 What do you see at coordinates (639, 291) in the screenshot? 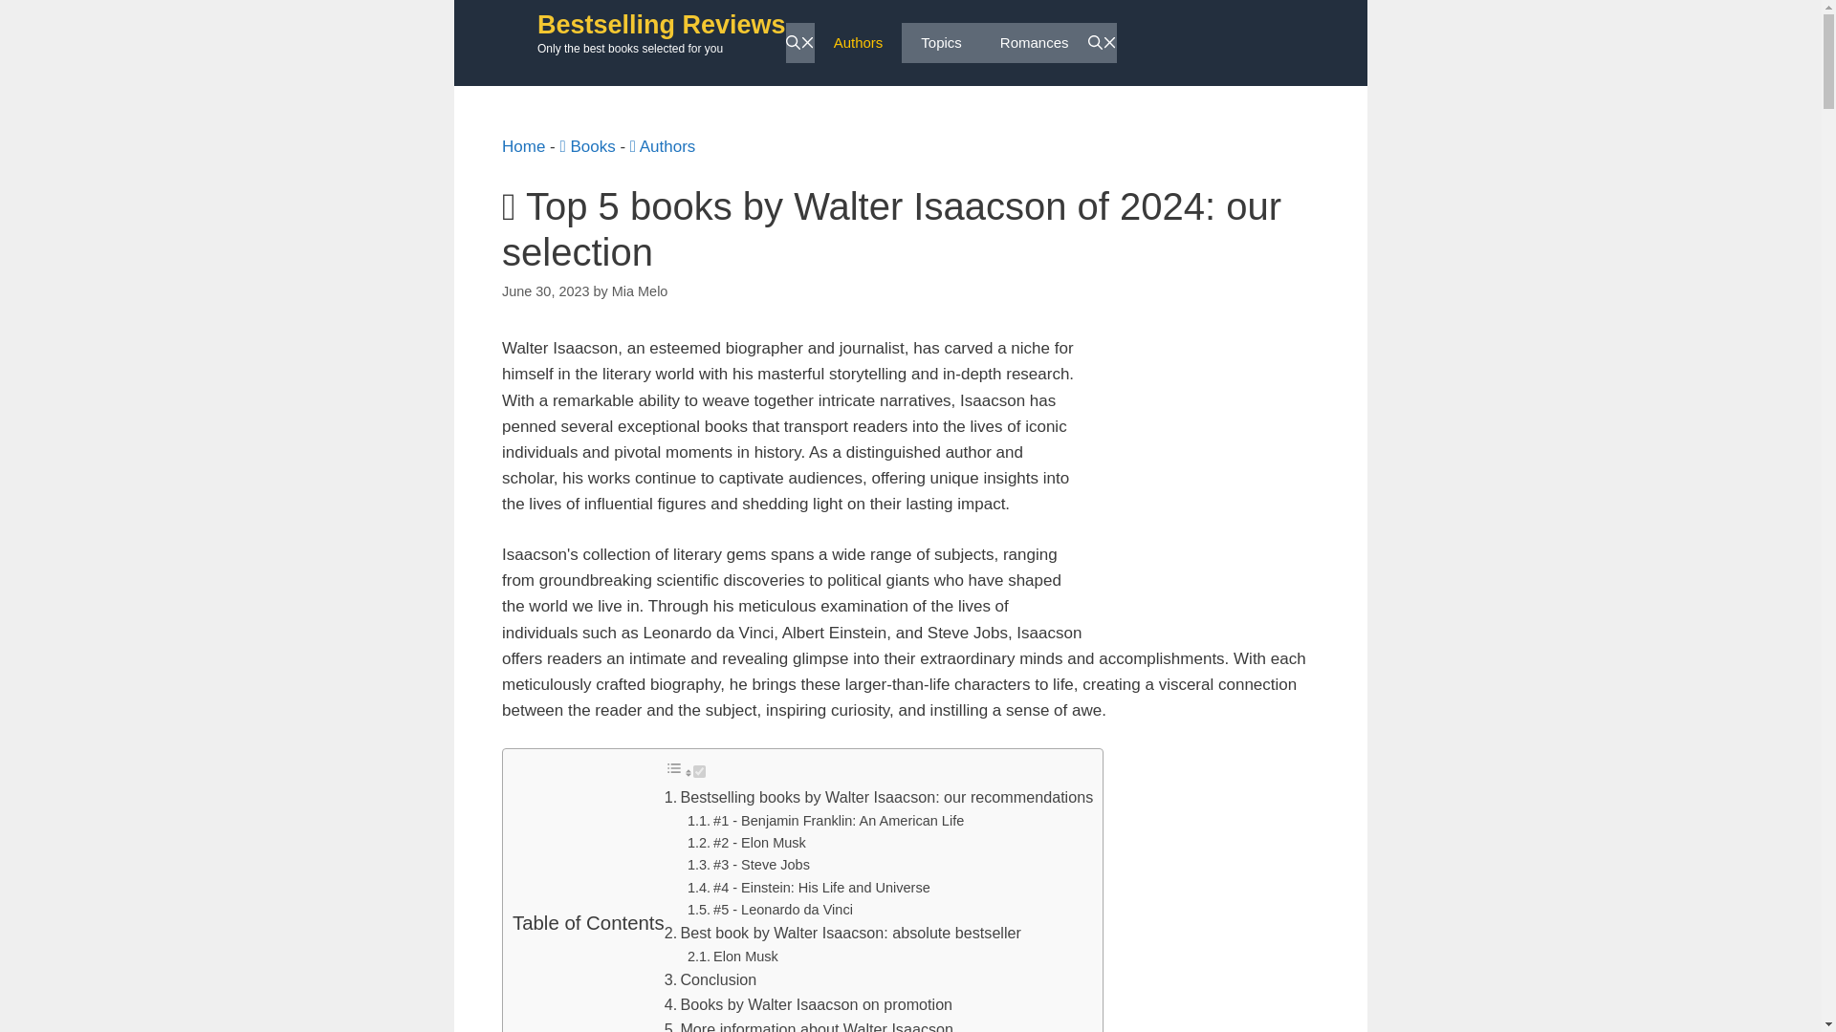
I see `Mia Melo` at bounding box center [639, 291].